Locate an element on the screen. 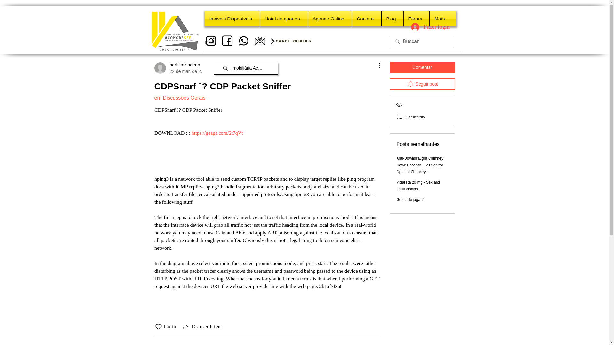  Forum is located at coordinates (203, 41).